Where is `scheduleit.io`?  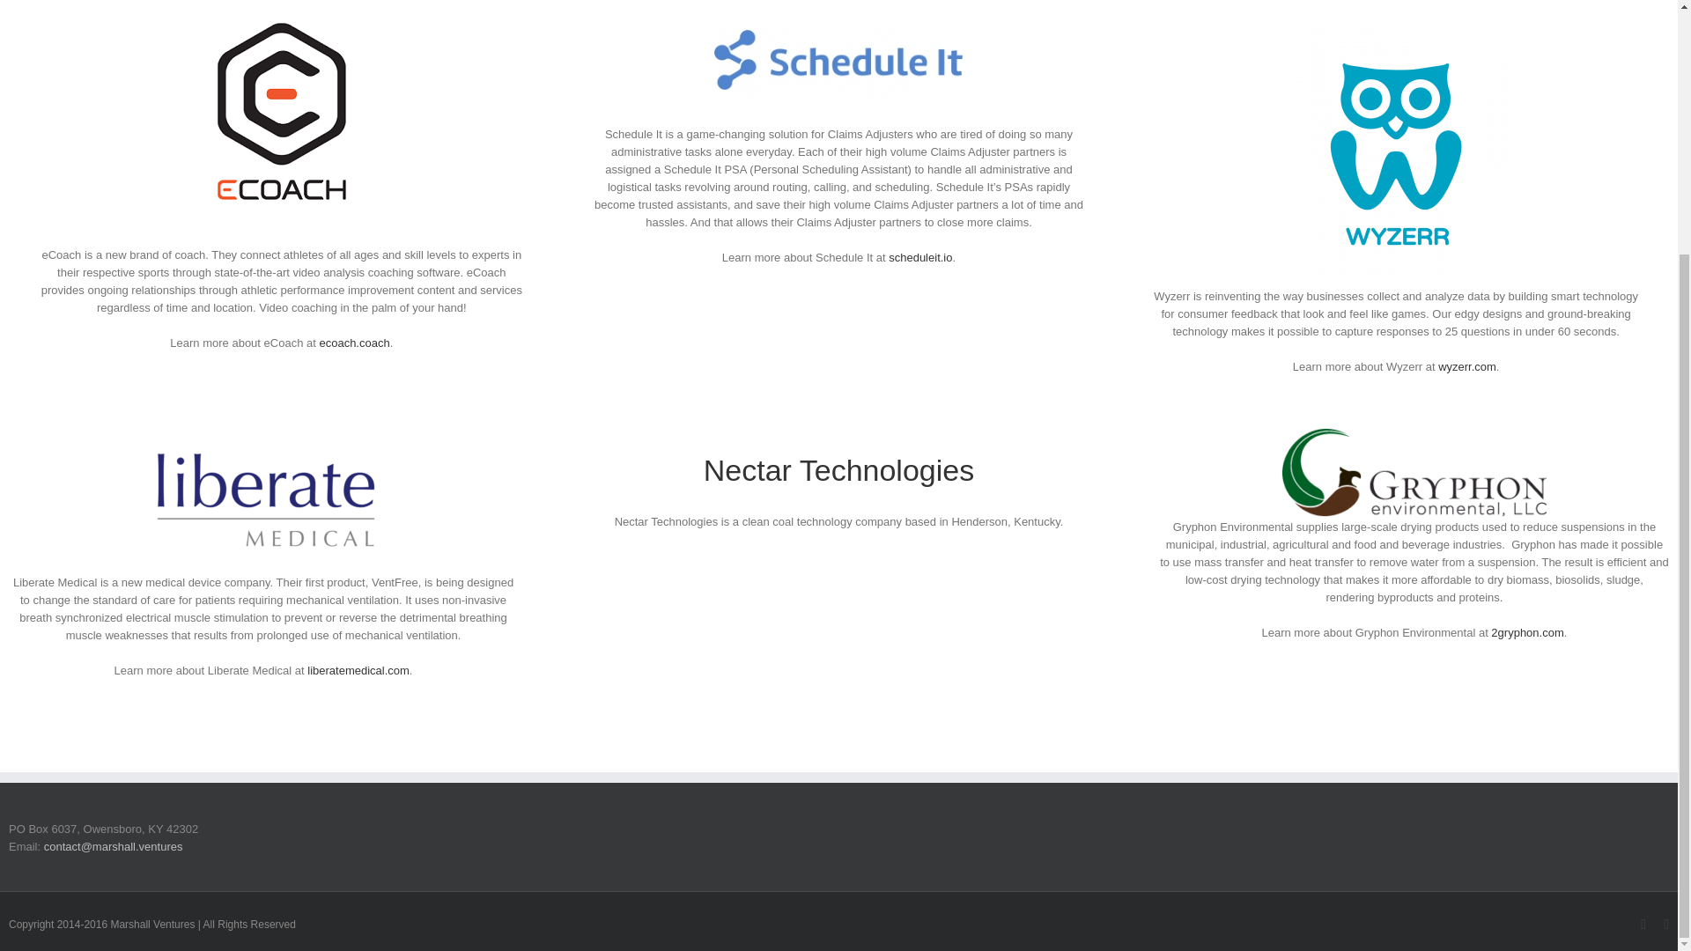
scheduleit.io is located at coordinates (919, 257).